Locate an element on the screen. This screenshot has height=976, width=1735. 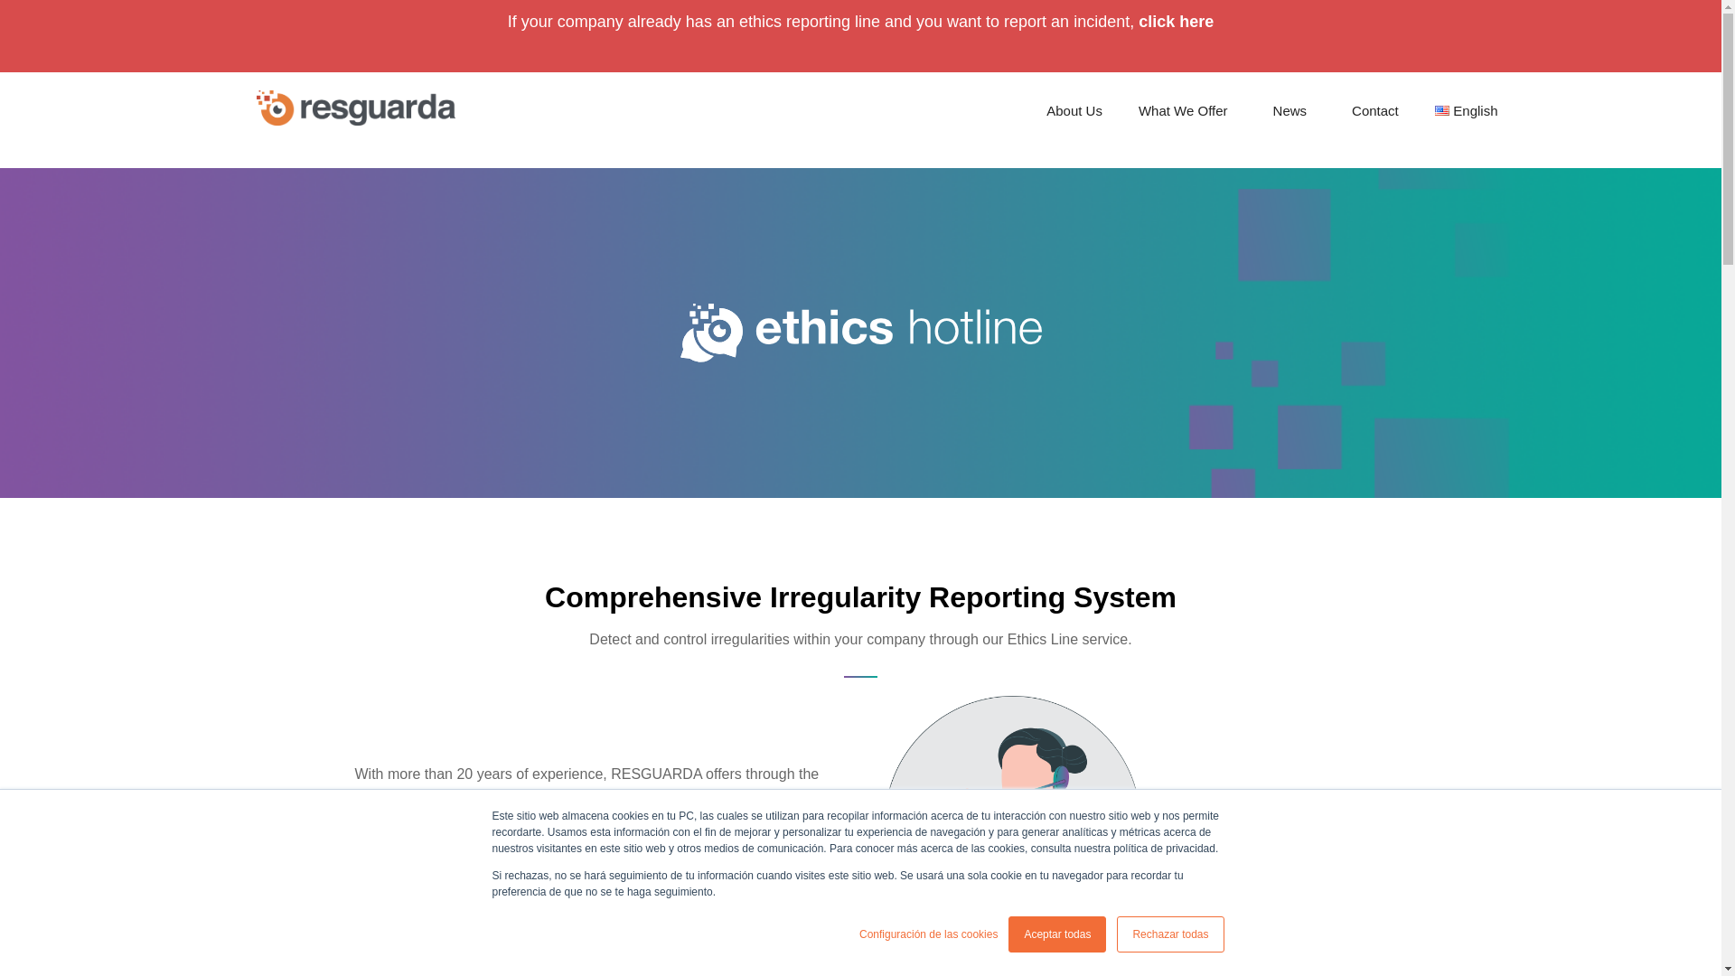
What We Offer is located at coordinates (1187, 110).